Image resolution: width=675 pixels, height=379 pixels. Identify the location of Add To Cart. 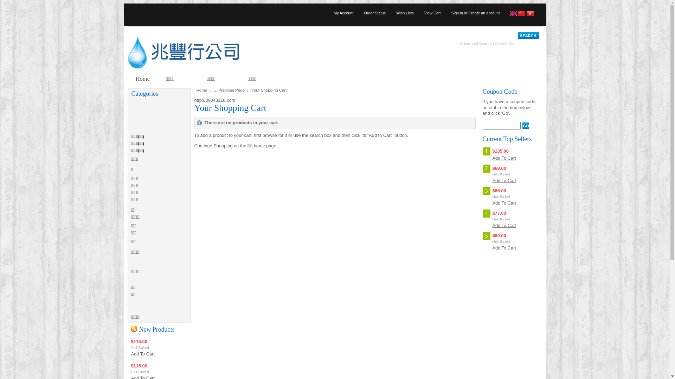
(504, 225).